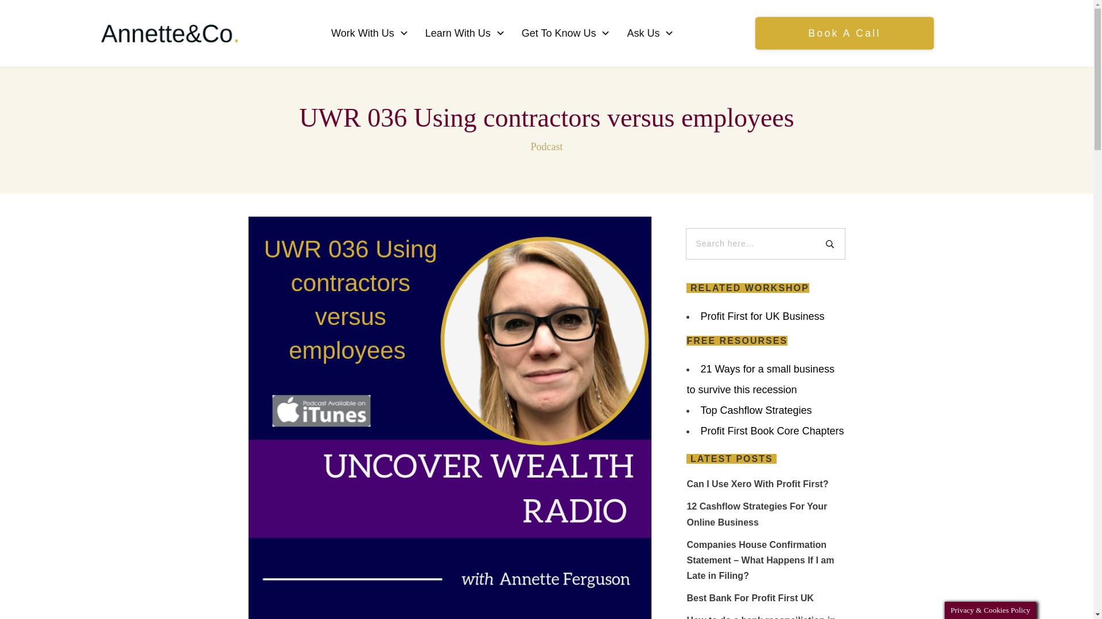  What do you see at coordinates (651, 33) in the screenshot?
I see `Ask Us` at bounding box center [651, 33].